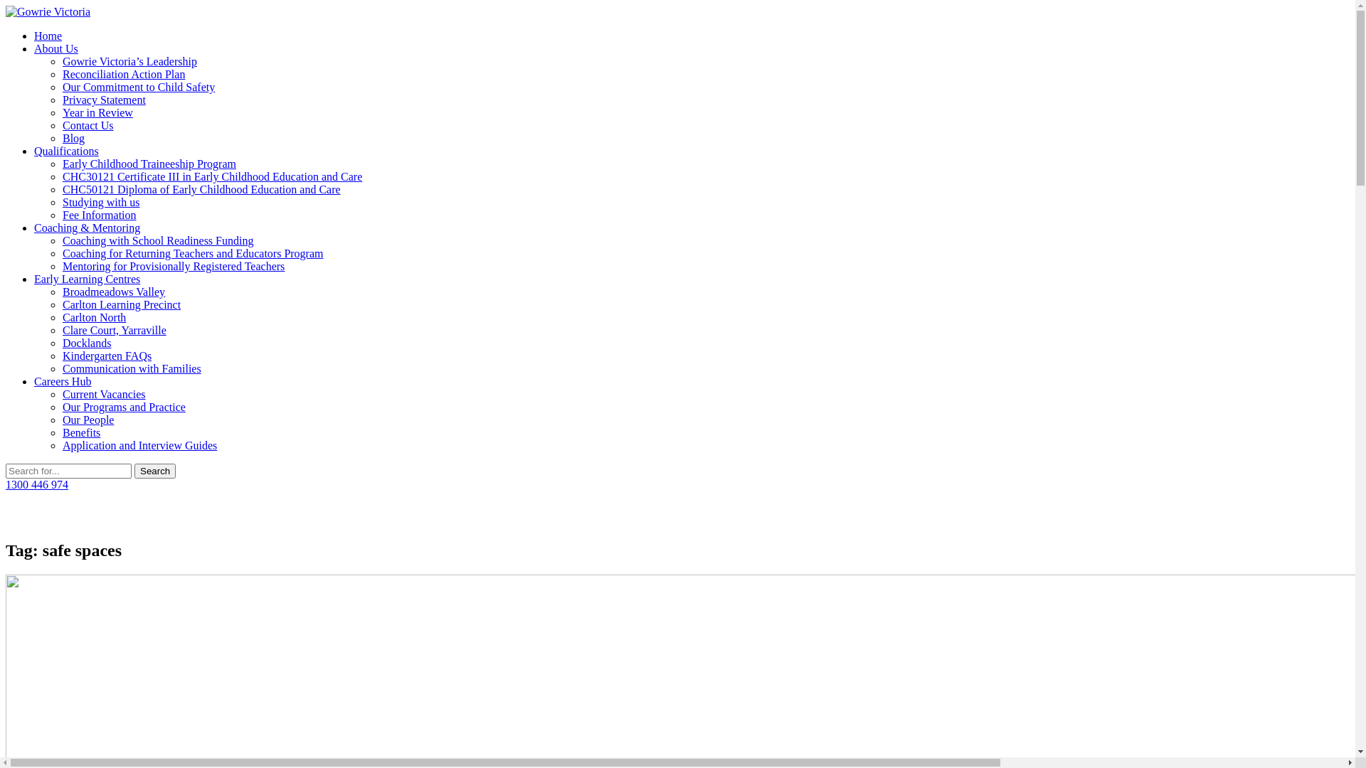  What do you see at coordinates (114, 292) in the screenshot?
I see `Broadmeadows Valley` at bounding box center [114, 292].